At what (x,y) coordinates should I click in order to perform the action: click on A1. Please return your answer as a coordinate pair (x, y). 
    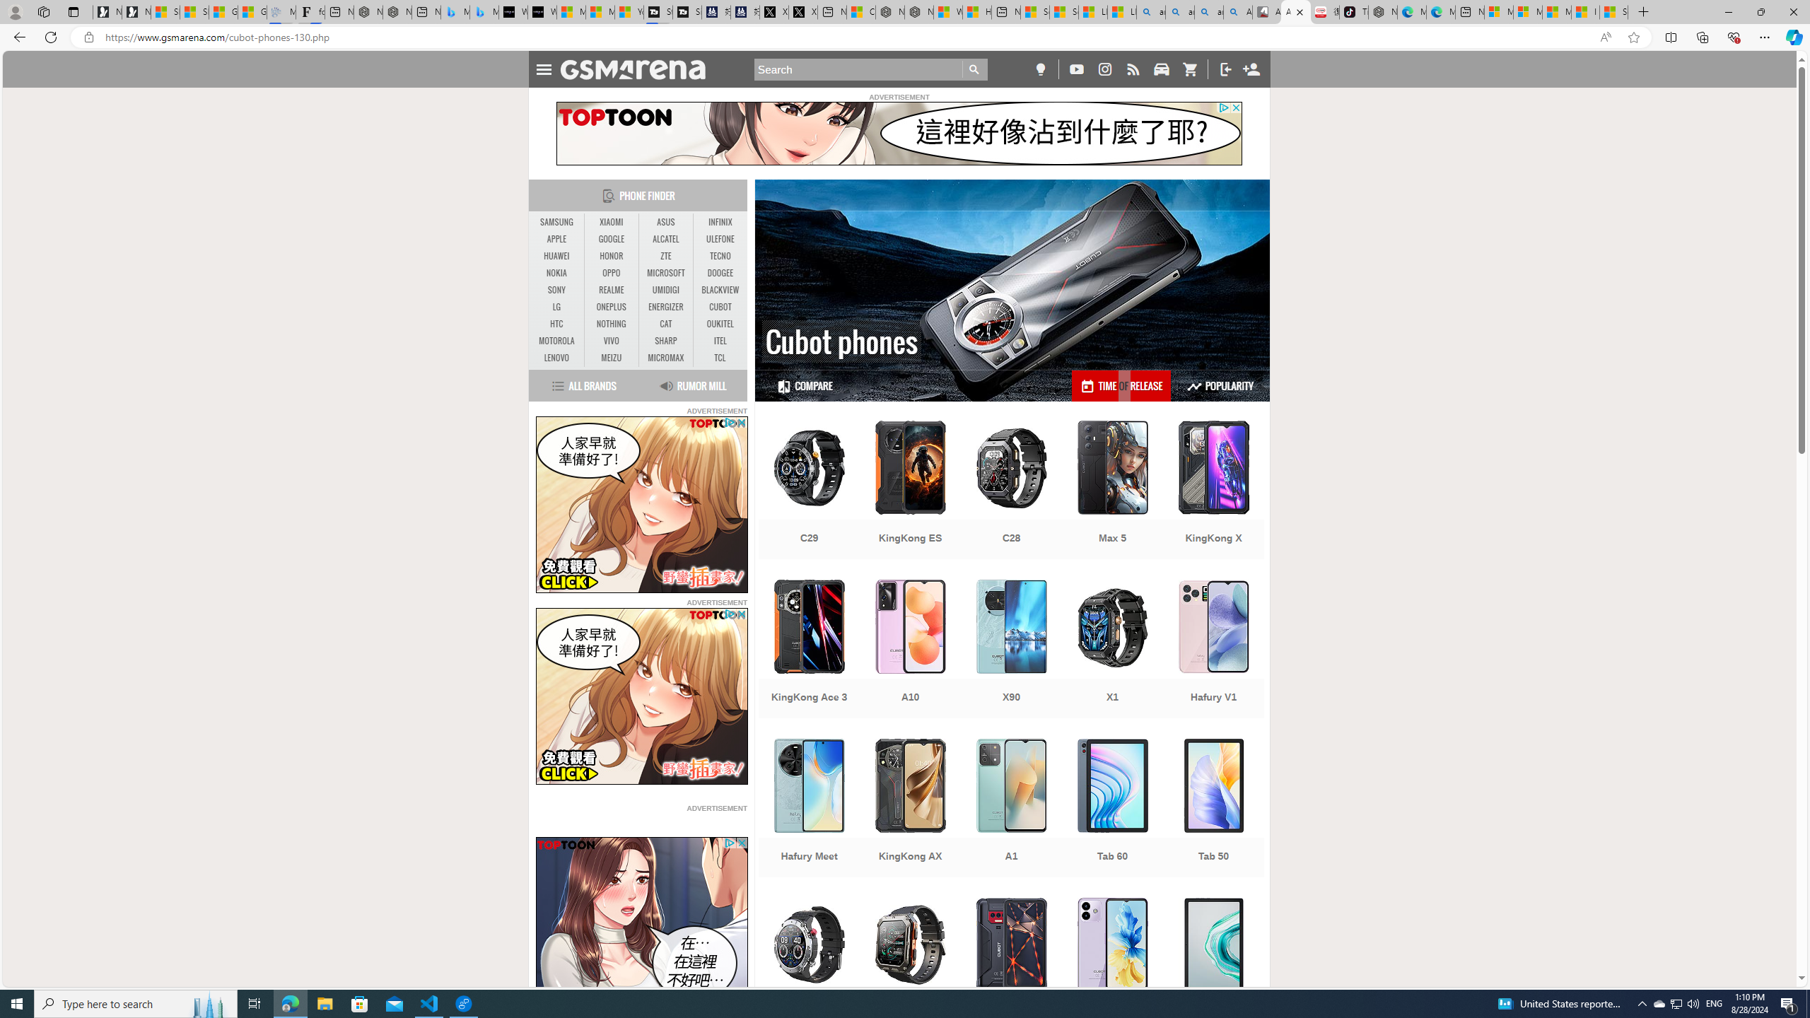
    Looking at the image, I should click on (1011, 809).